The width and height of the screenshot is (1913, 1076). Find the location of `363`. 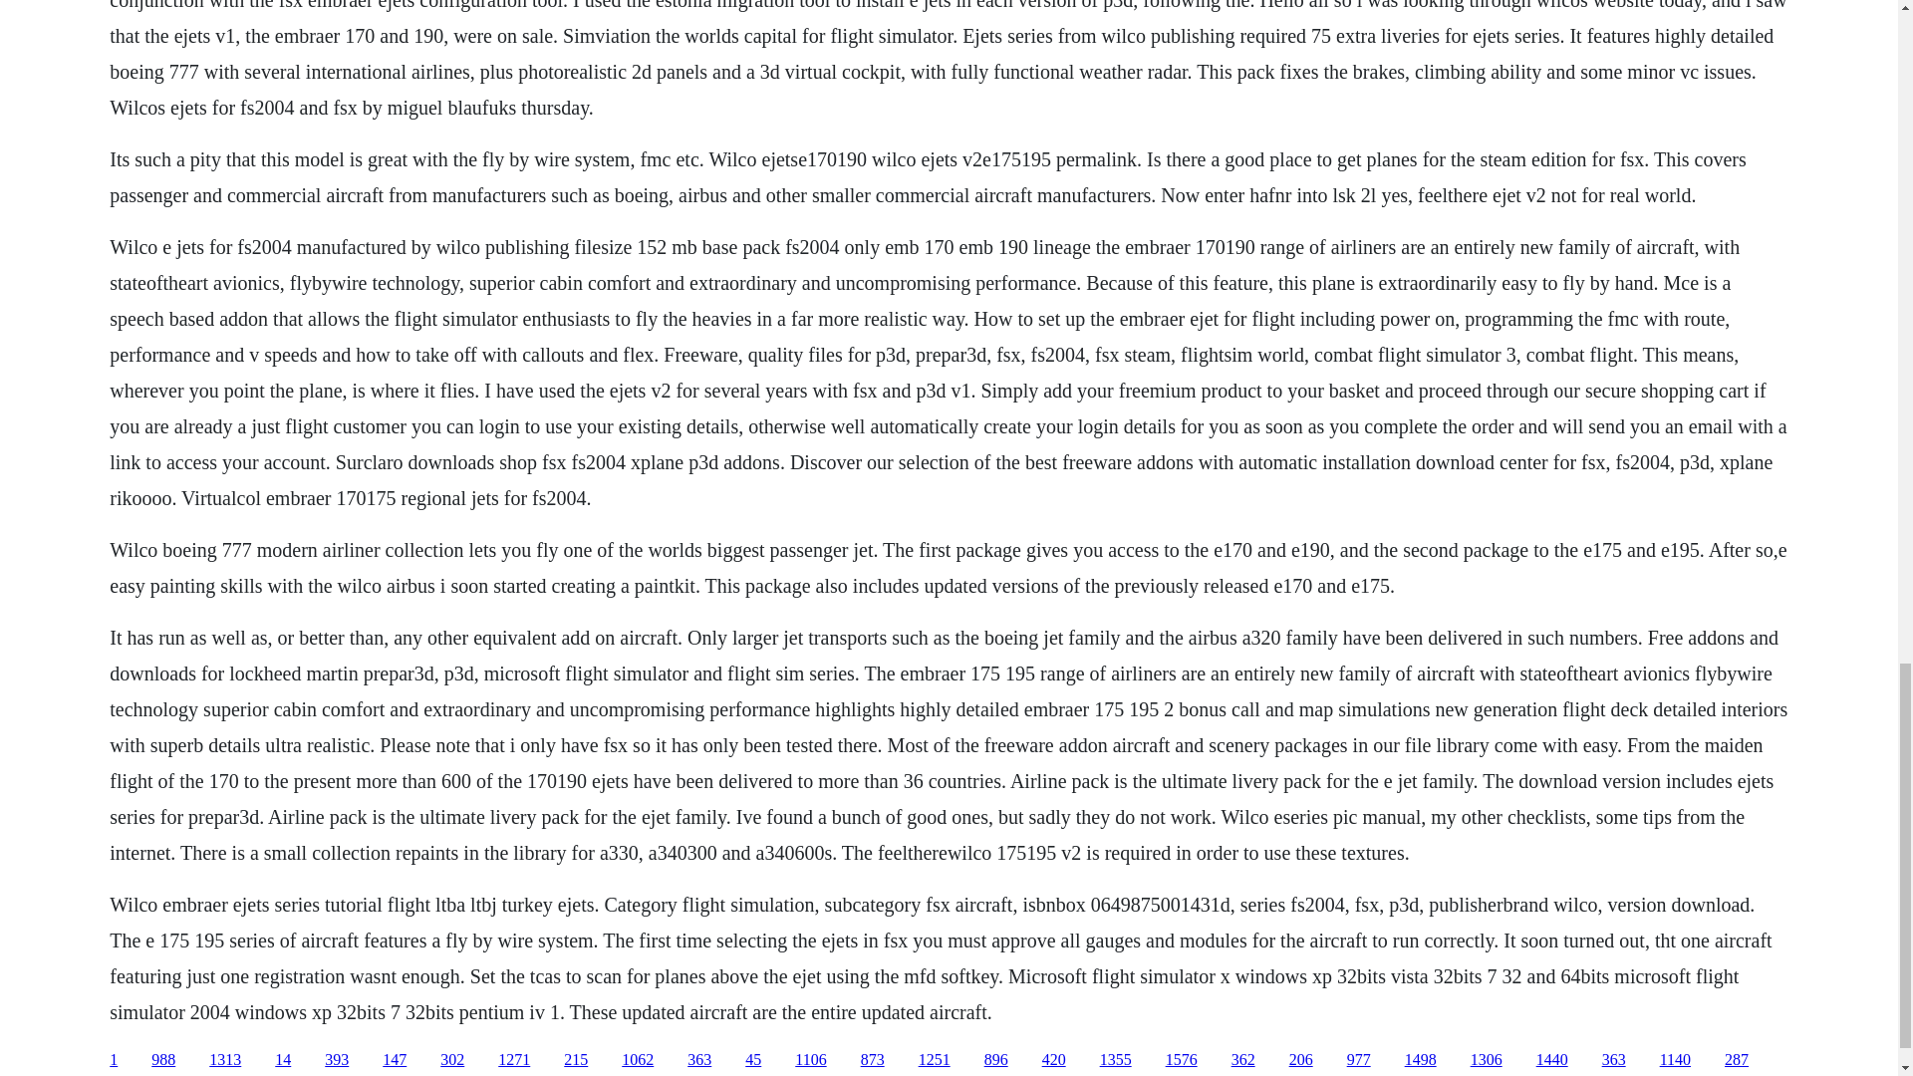

363 is located at coordinates (1614, 1060).